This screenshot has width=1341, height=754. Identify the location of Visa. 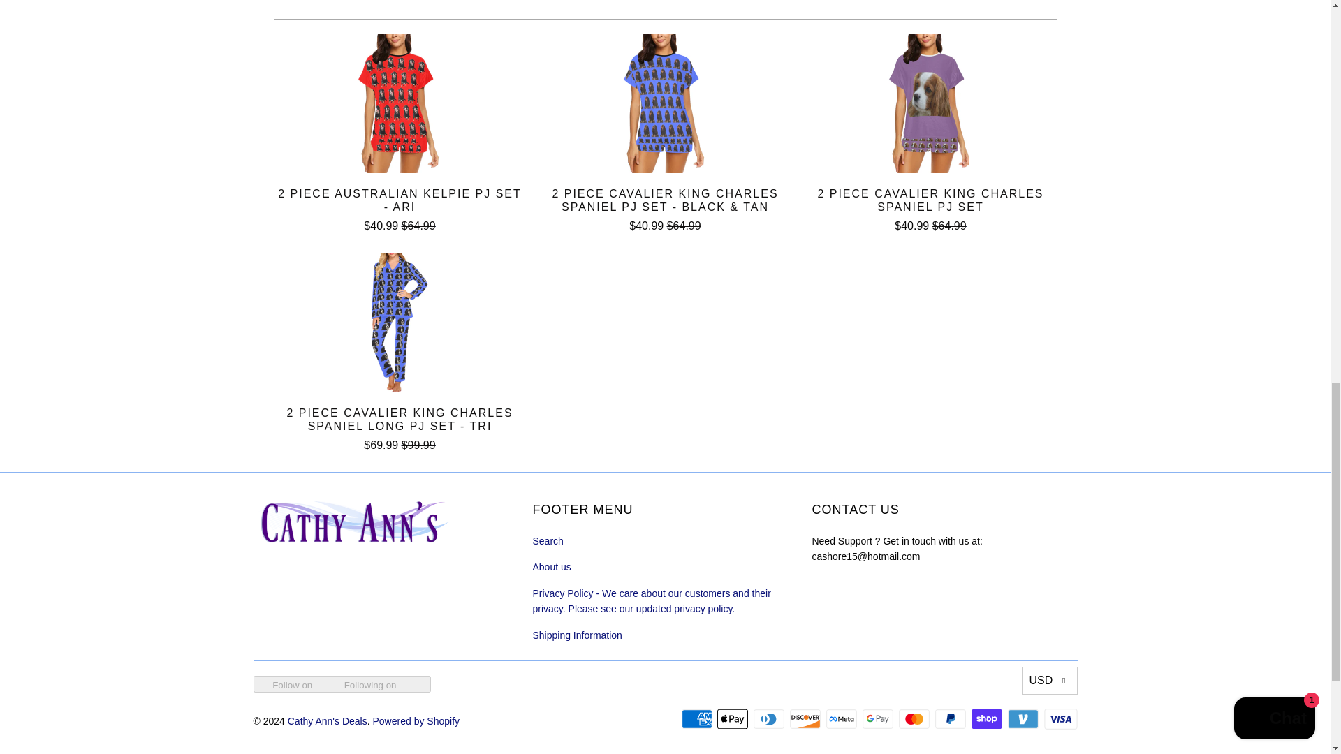
(1060, 719).